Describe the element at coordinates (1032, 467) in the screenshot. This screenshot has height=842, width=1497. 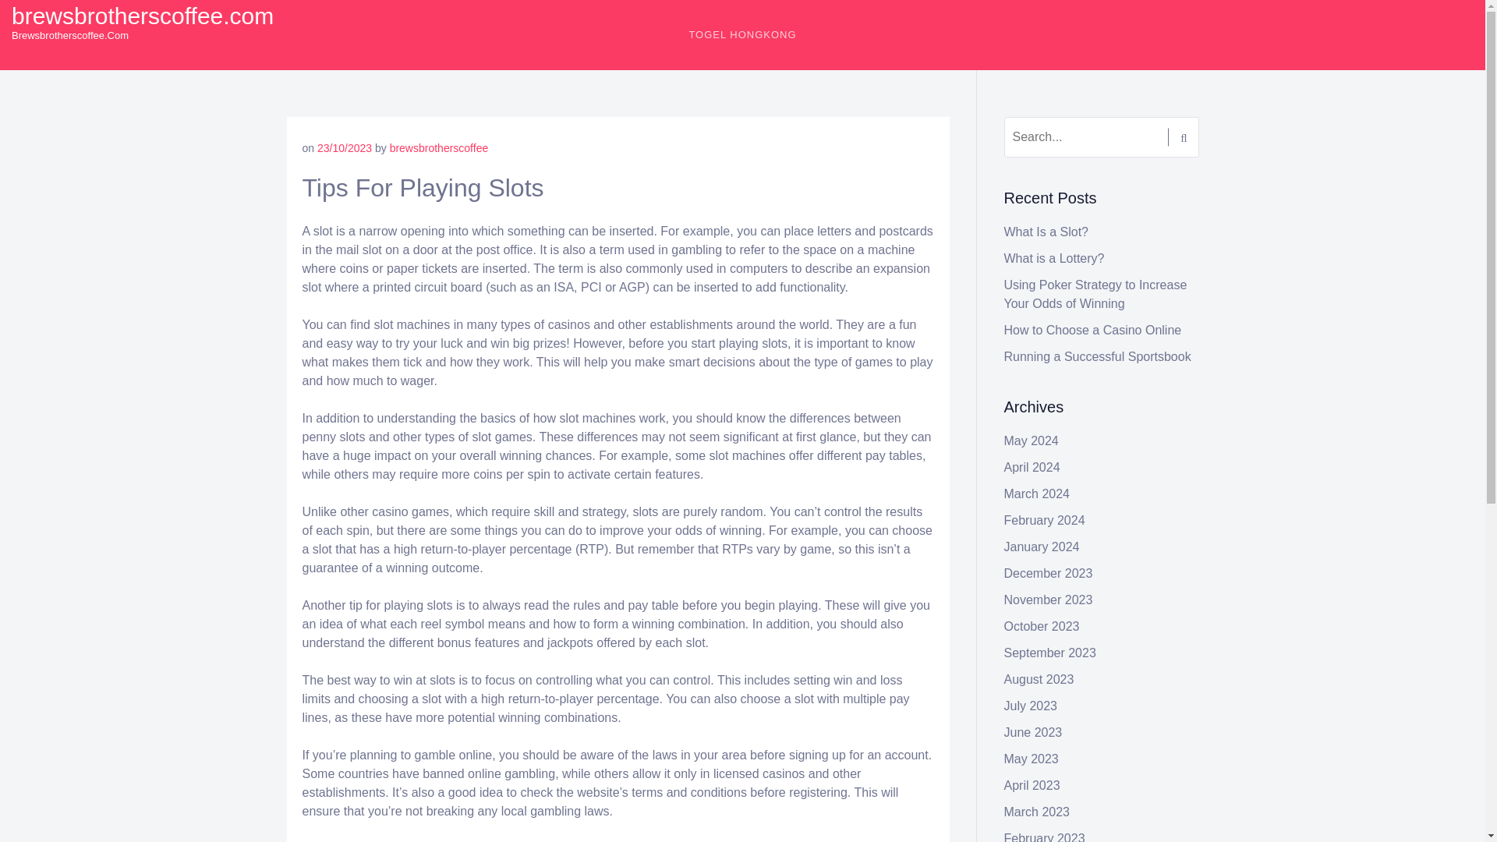
I see `April 2024` at that location.